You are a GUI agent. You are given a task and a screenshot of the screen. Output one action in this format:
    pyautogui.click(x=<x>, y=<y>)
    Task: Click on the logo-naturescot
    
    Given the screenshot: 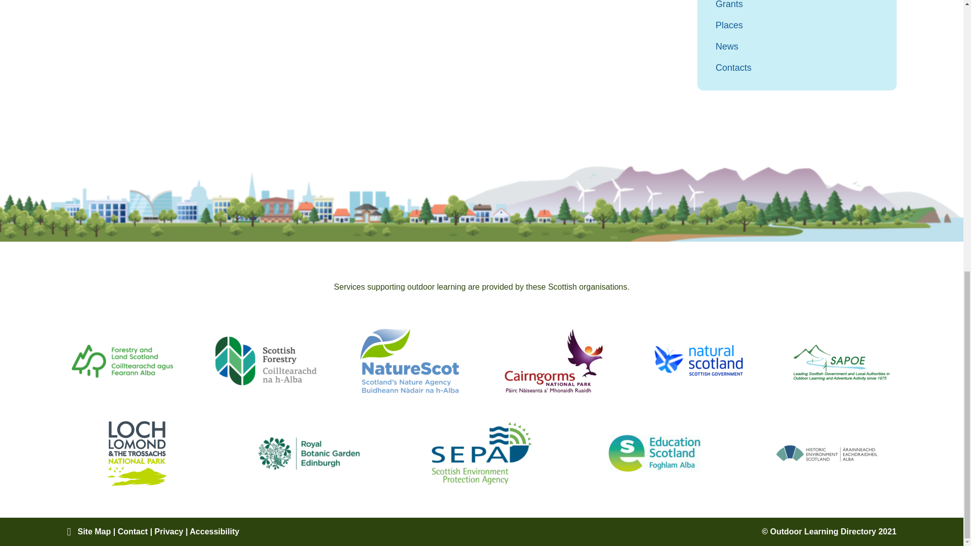 What is the action you would take?
    pyautogui.click(x=410, y=360)
    